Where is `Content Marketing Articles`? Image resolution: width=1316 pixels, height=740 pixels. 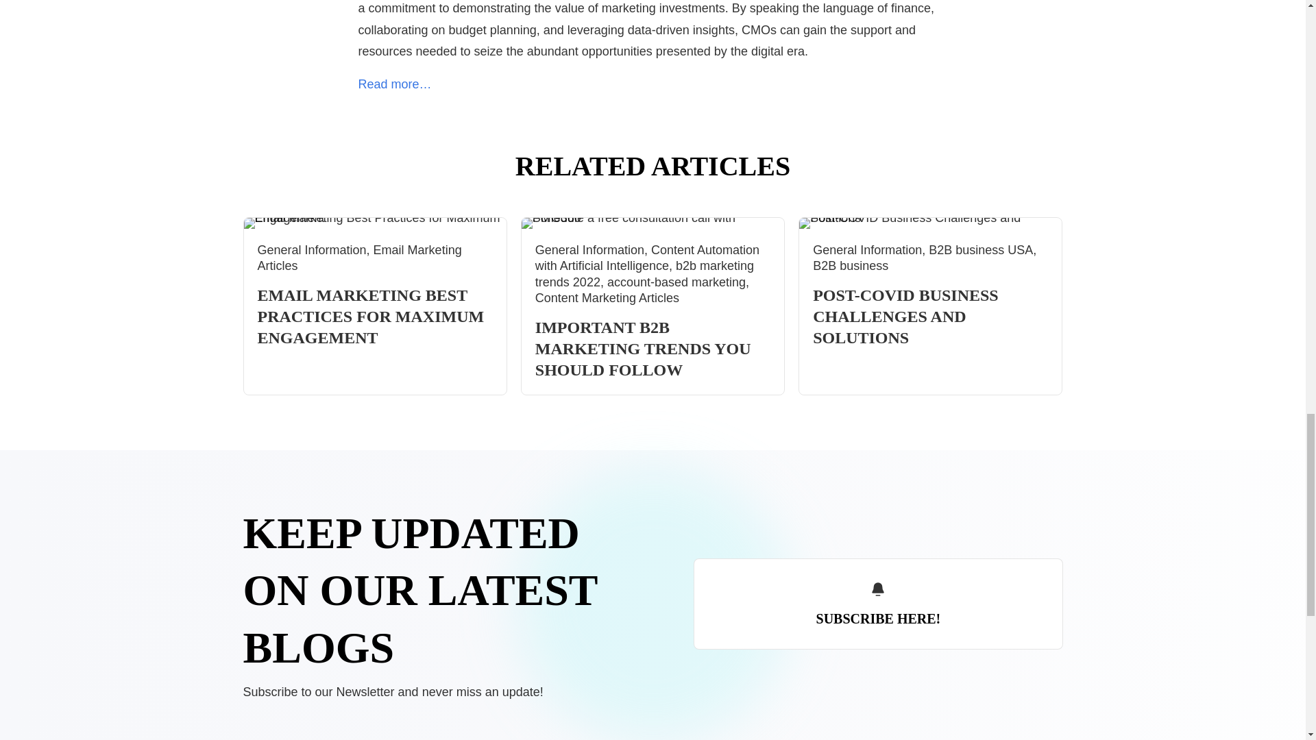
Content Marketing Articles is located at coordinates (607, 297).